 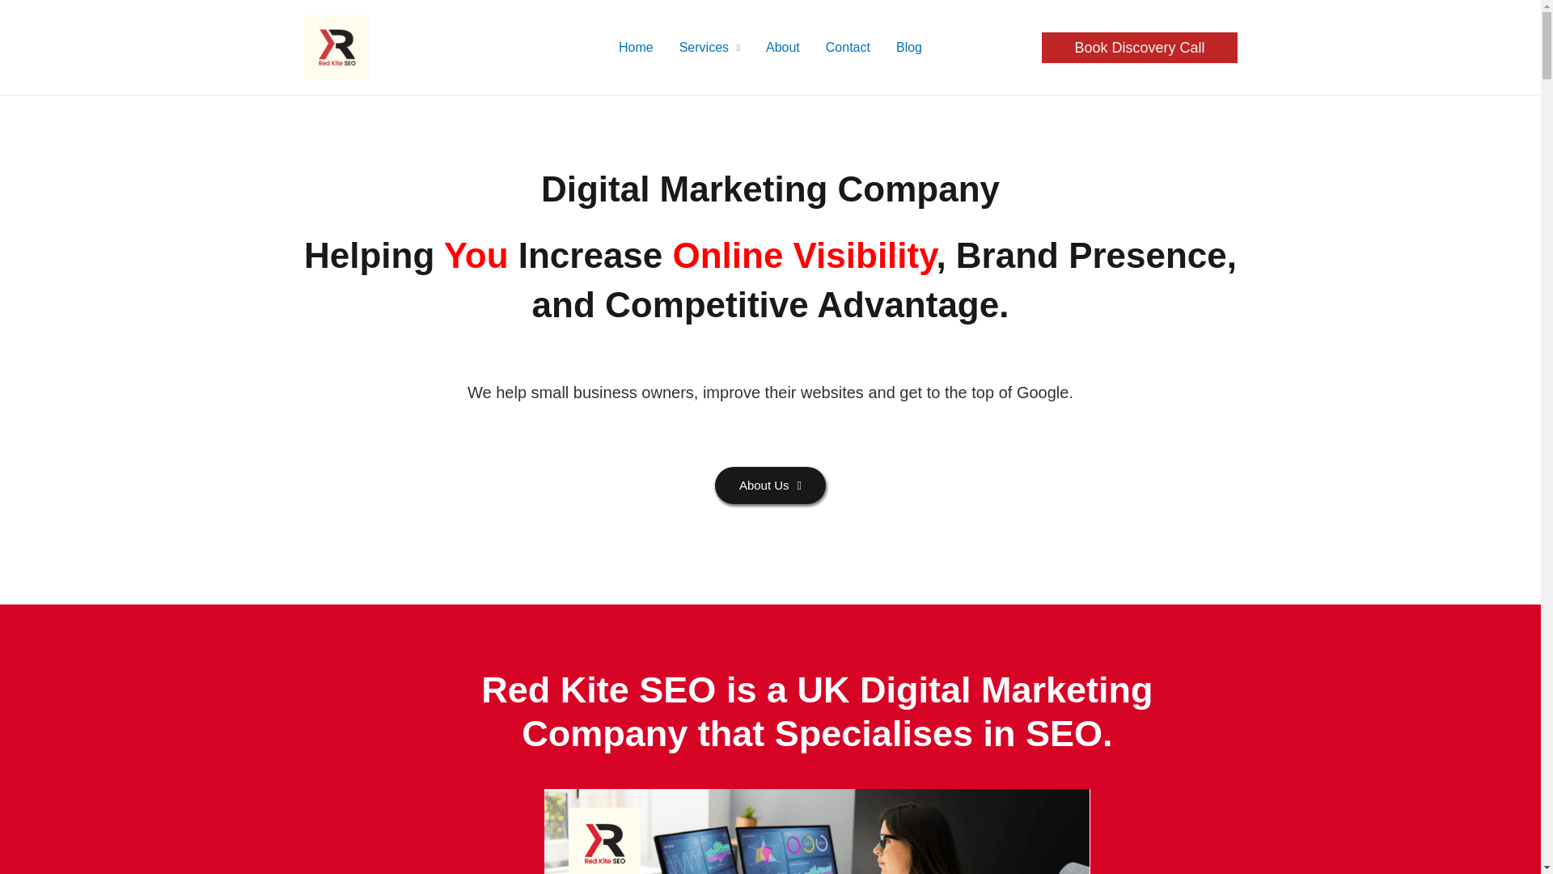 What do you see at coordinates (770, 486) in the screenshot?
I see `About Us` at bounding box center [770, 486].